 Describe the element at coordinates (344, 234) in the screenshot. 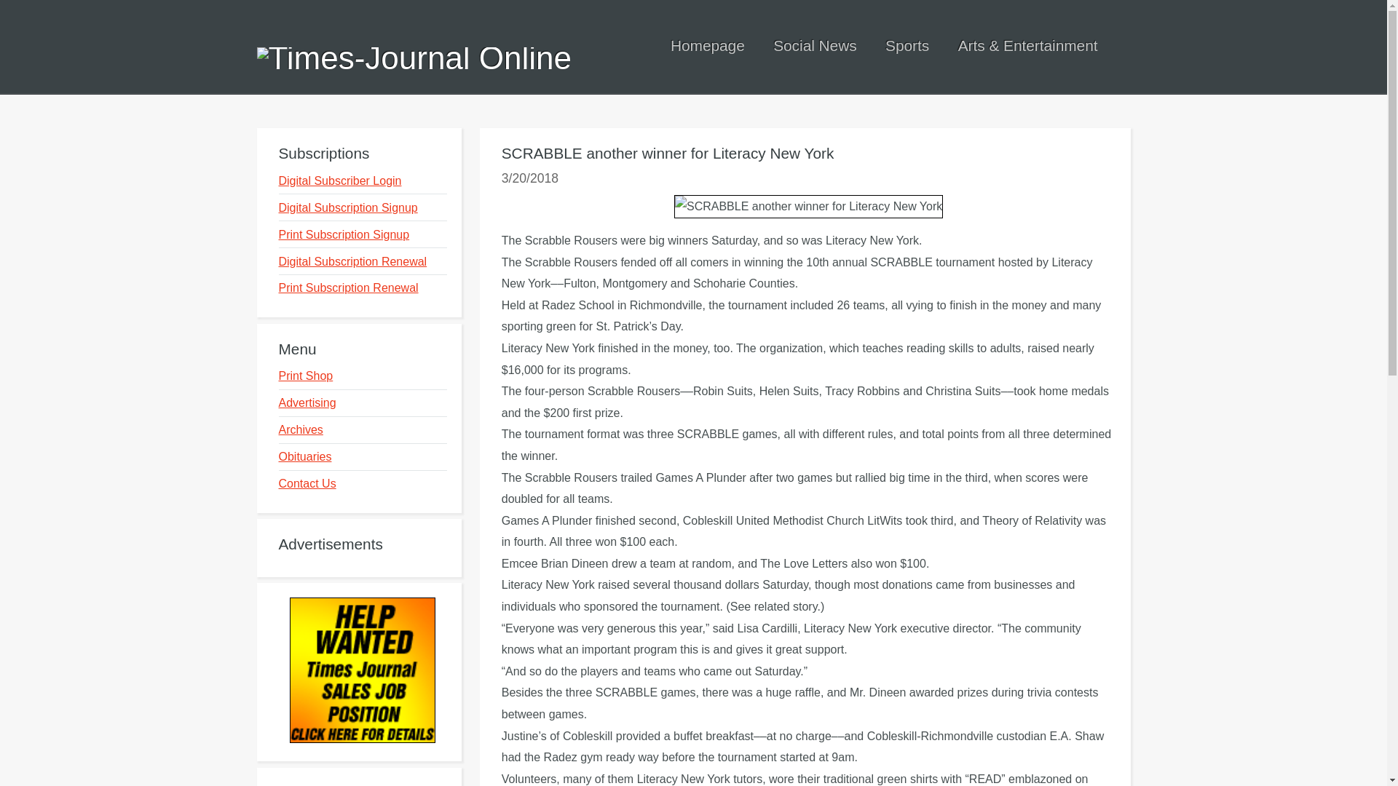

I see `Print Subscription Signup` at that location.